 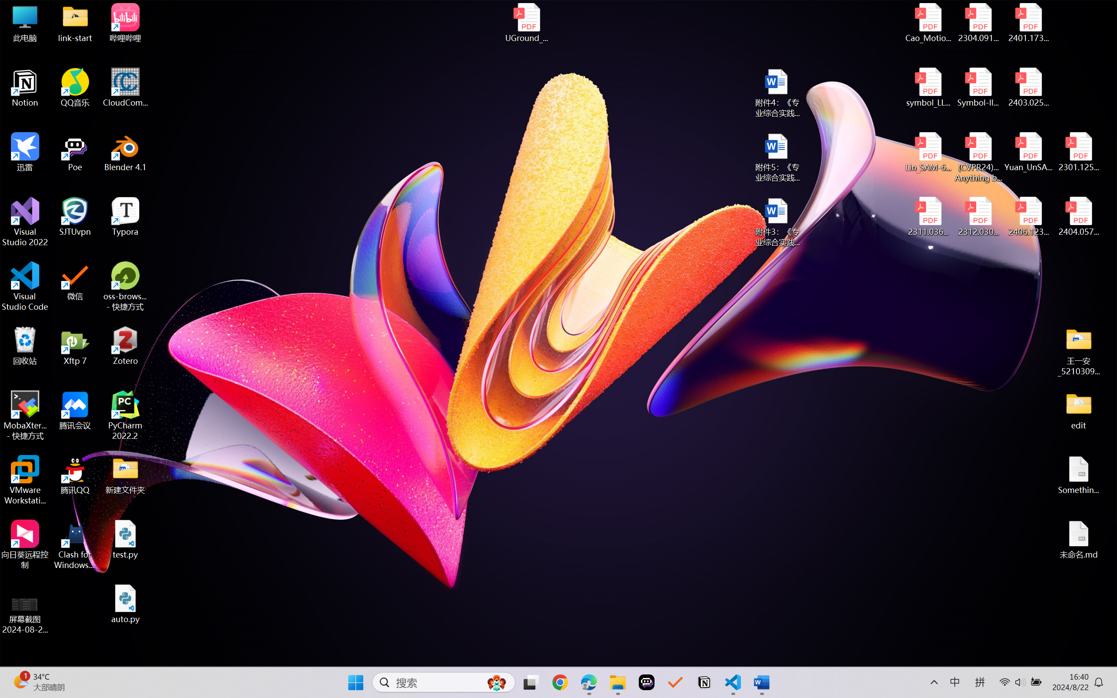 I want to click on Notion, so click(x=704, y=682).